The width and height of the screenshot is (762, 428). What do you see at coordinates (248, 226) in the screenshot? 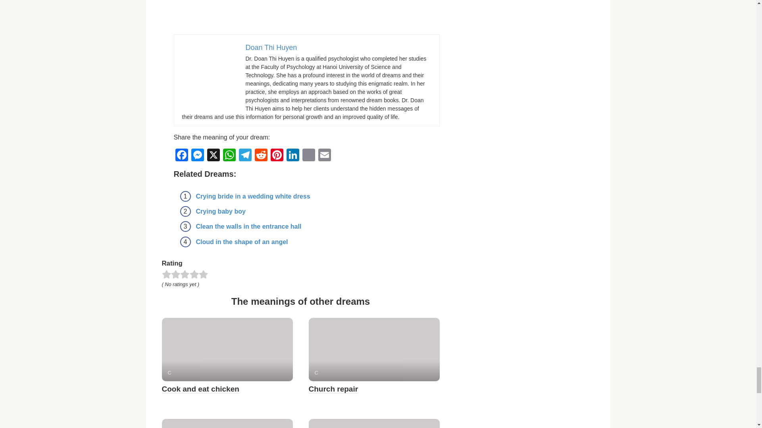
I see `Clean the walls in the entrance hall` at bounding box center [248, 226].